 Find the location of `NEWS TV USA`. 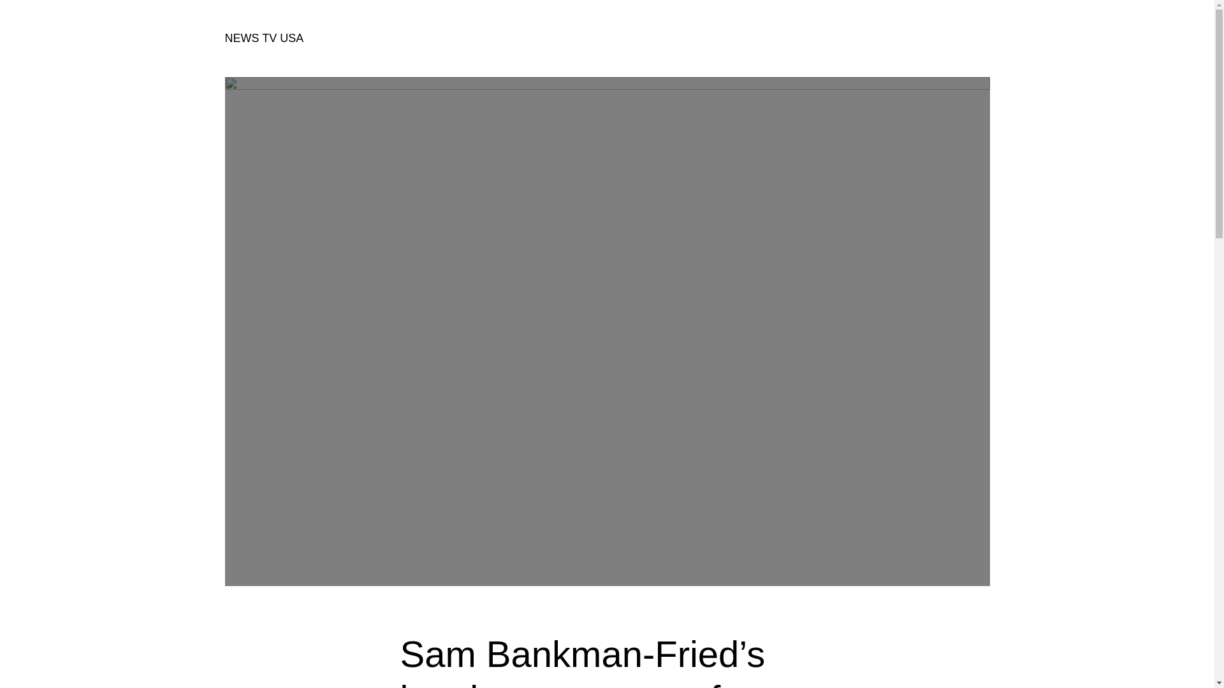

NEWS TV USA is located at coordinates (264, 38).